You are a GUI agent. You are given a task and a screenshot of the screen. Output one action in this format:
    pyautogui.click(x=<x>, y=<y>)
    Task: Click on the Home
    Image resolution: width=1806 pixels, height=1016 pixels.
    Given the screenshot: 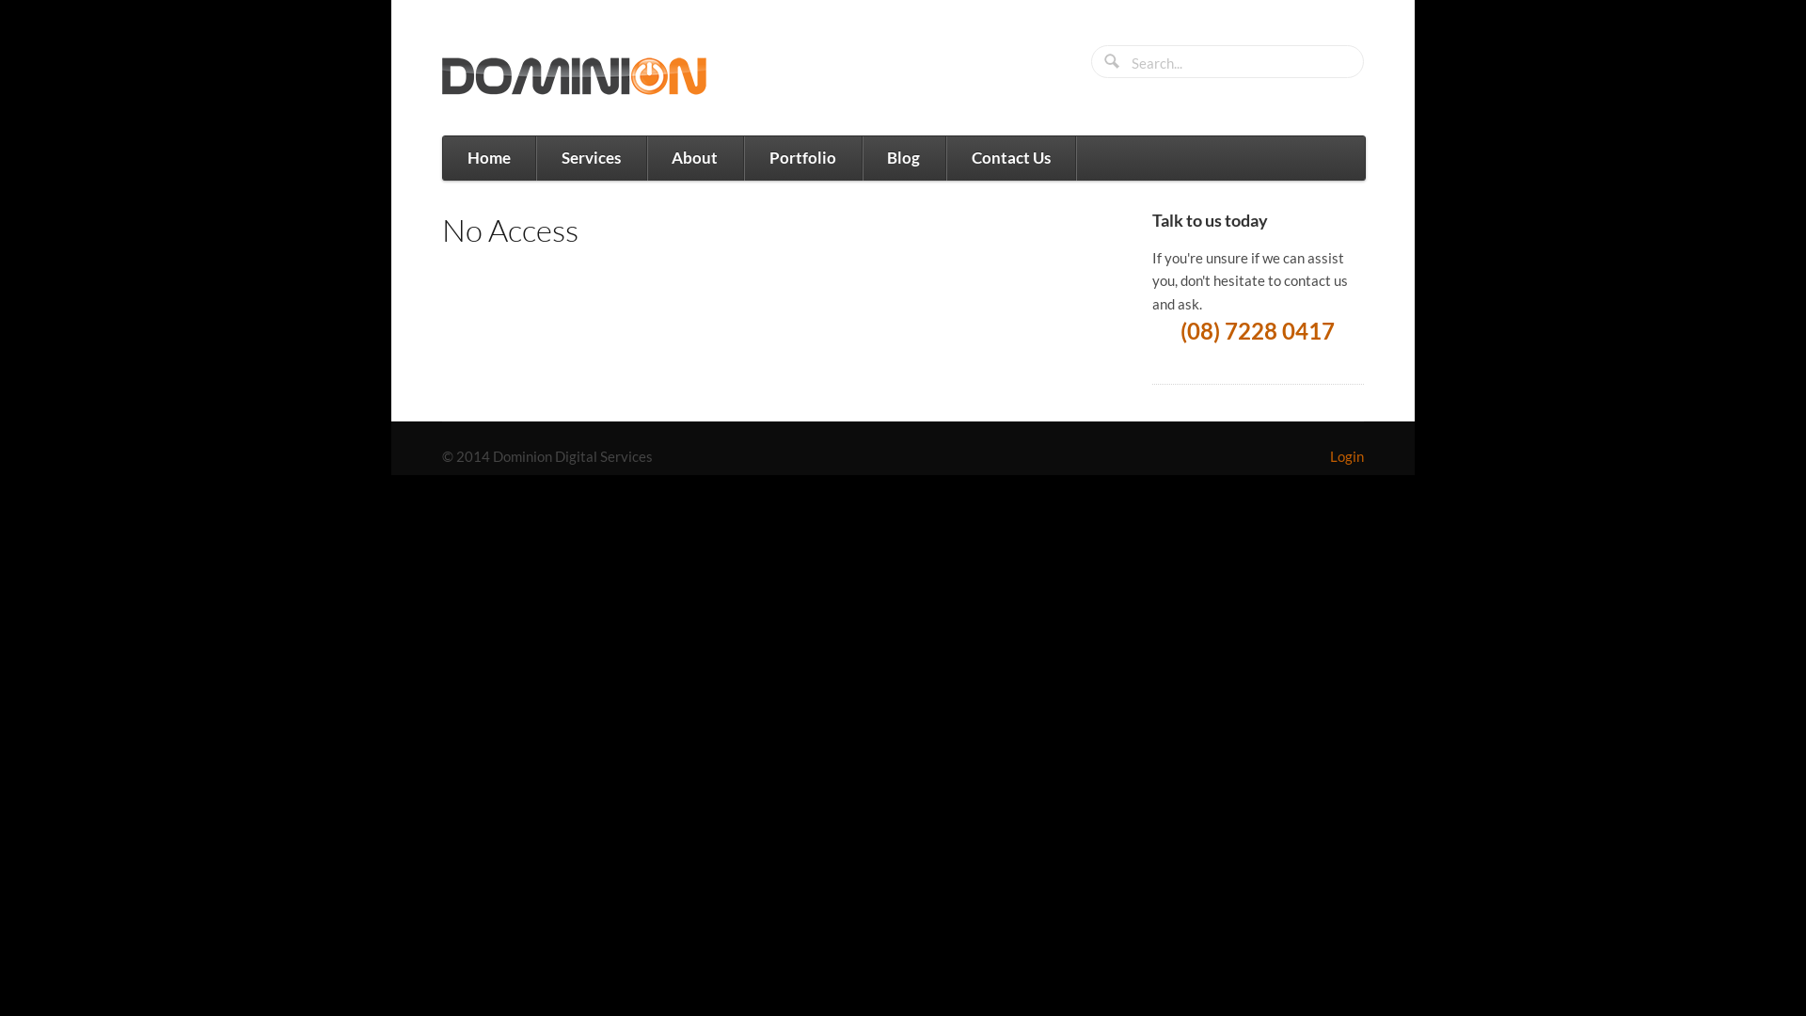 What is the action you would take?
    pyautogui.click(x=489, y=158)
    